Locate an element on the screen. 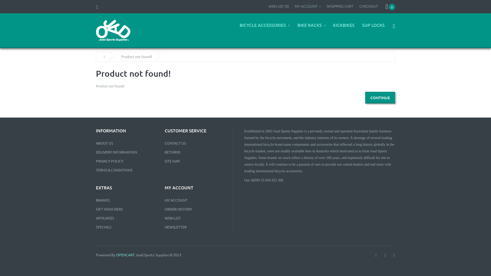 The height and width of the screenshot is (276, 491). 0 is located at coordinates (390, 7).